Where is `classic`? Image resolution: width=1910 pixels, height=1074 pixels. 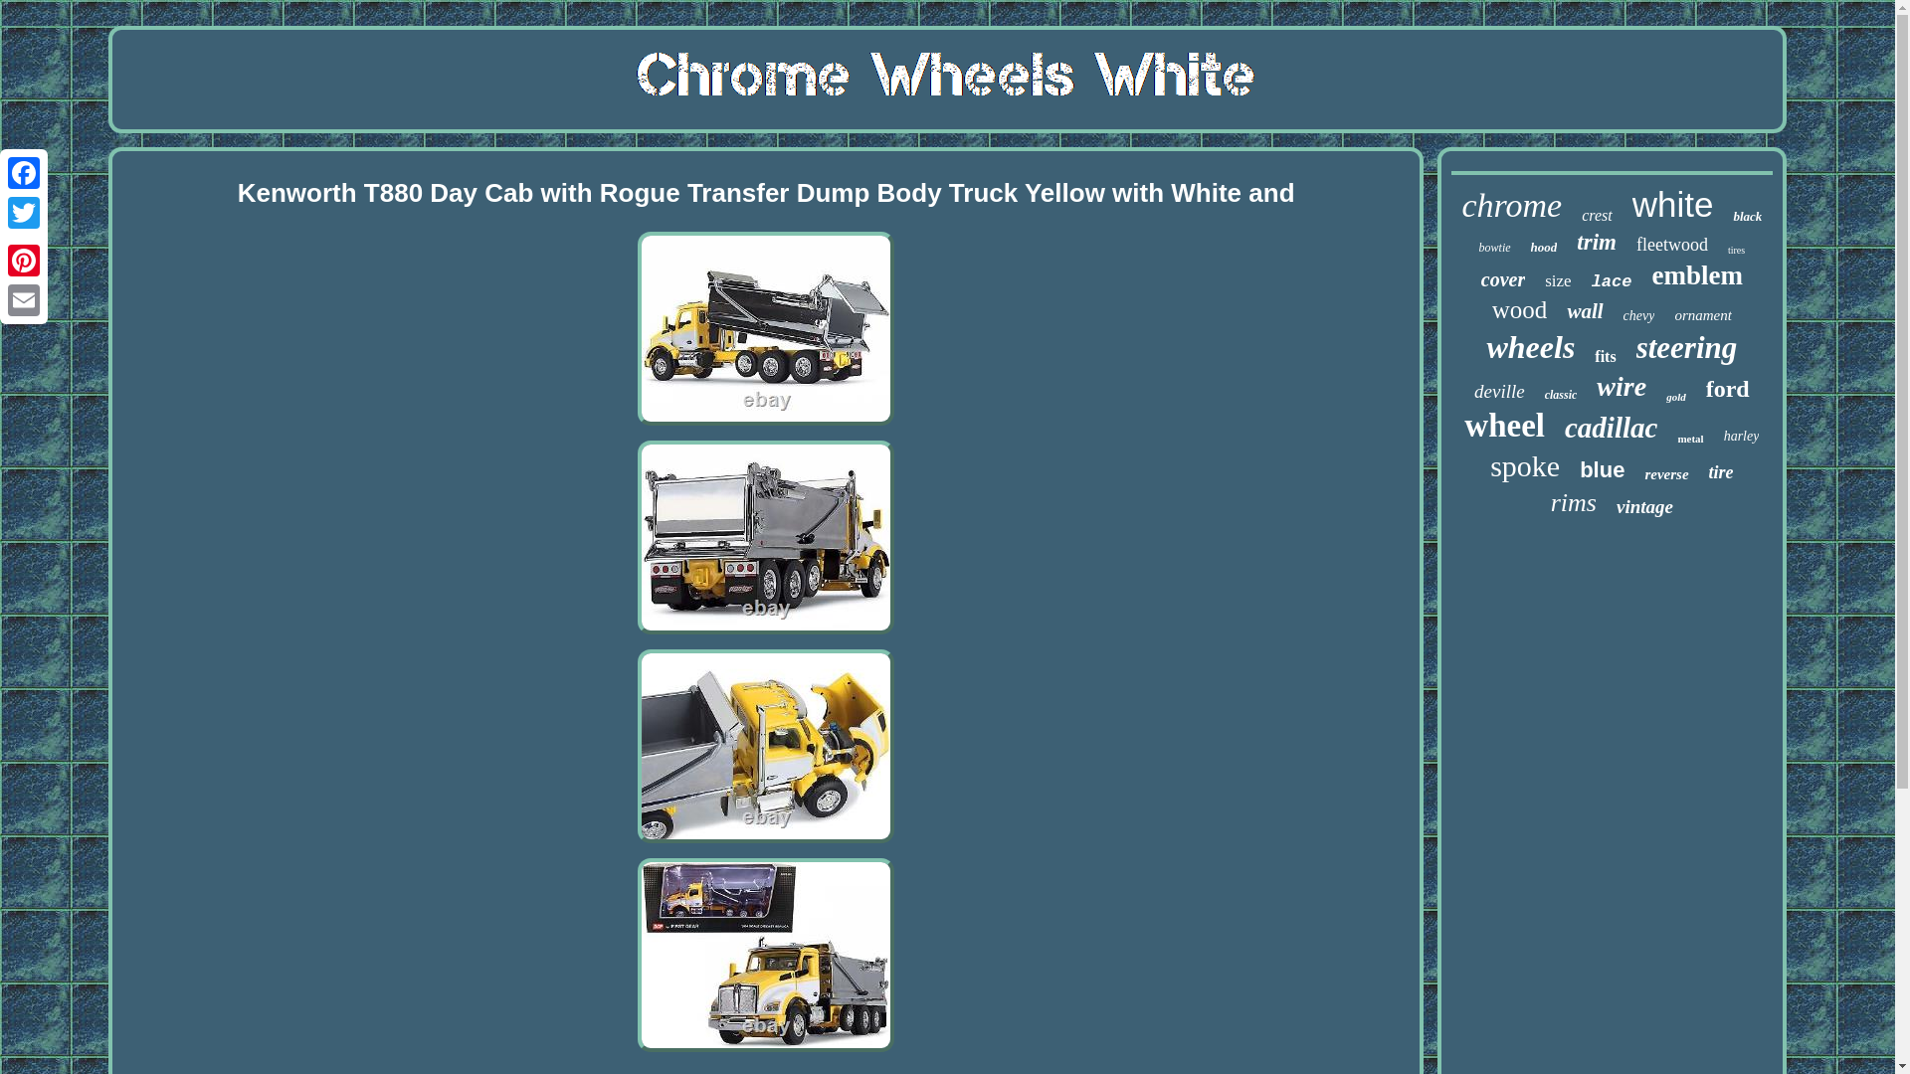
classic is located at coordinates (1561, 395).